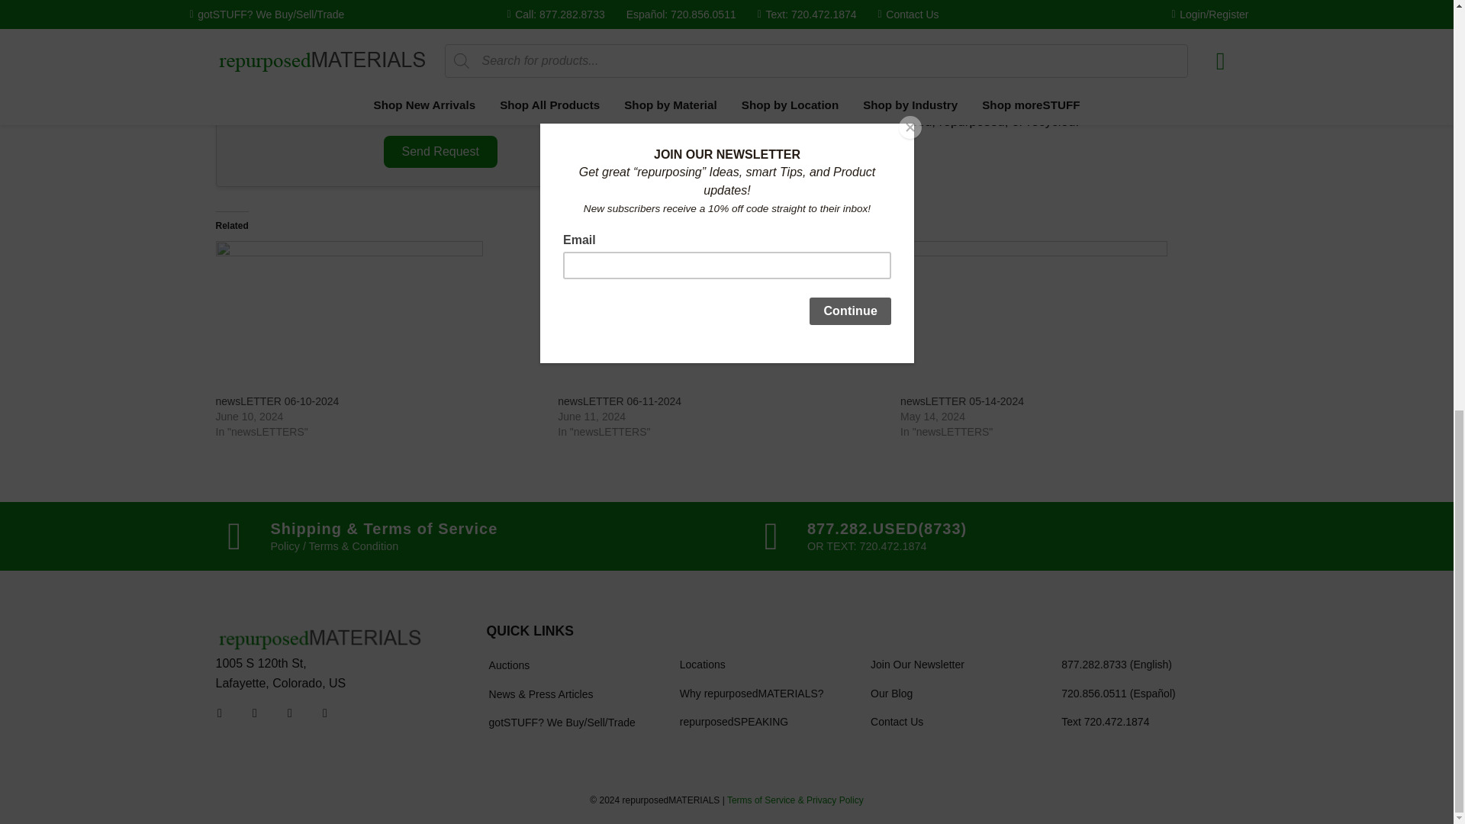 The height and width of the screenshot is (824, 1465). I want to click on newsLETTER 06-11-2024, so click(721, 317).